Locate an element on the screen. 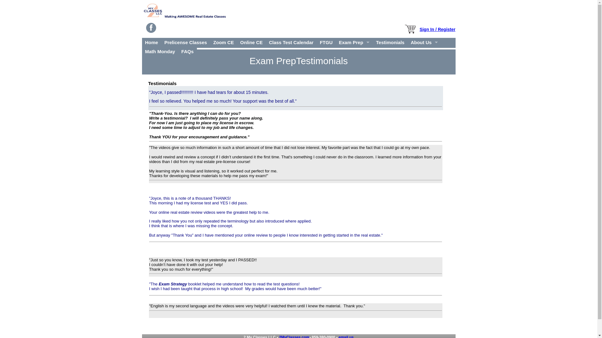 This screenshot has width=602, height=338. Online CE is located at coordinates (251, 43).